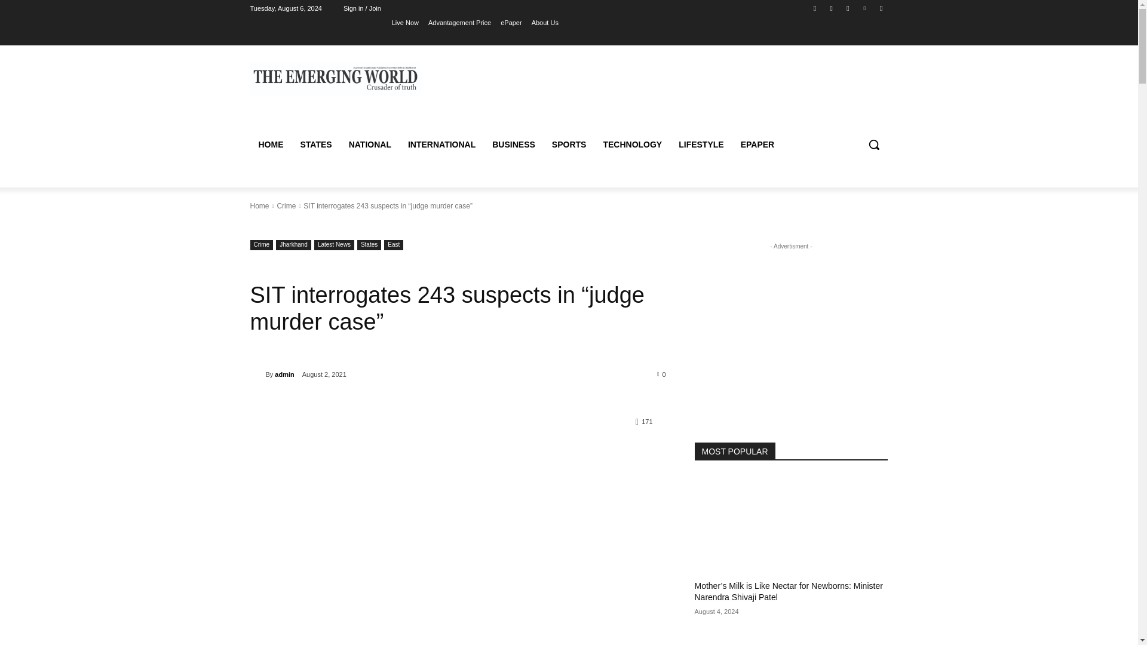 The width and height of the screenshot is (1147, 645). I want to click on HOME, so click(270, 145).